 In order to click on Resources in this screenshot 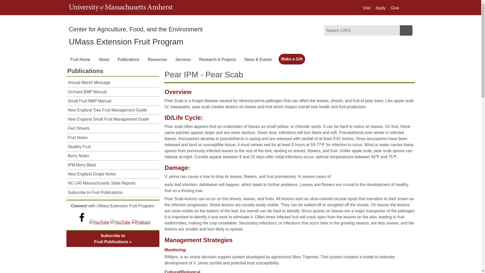, I will do `click(157, 60)`.